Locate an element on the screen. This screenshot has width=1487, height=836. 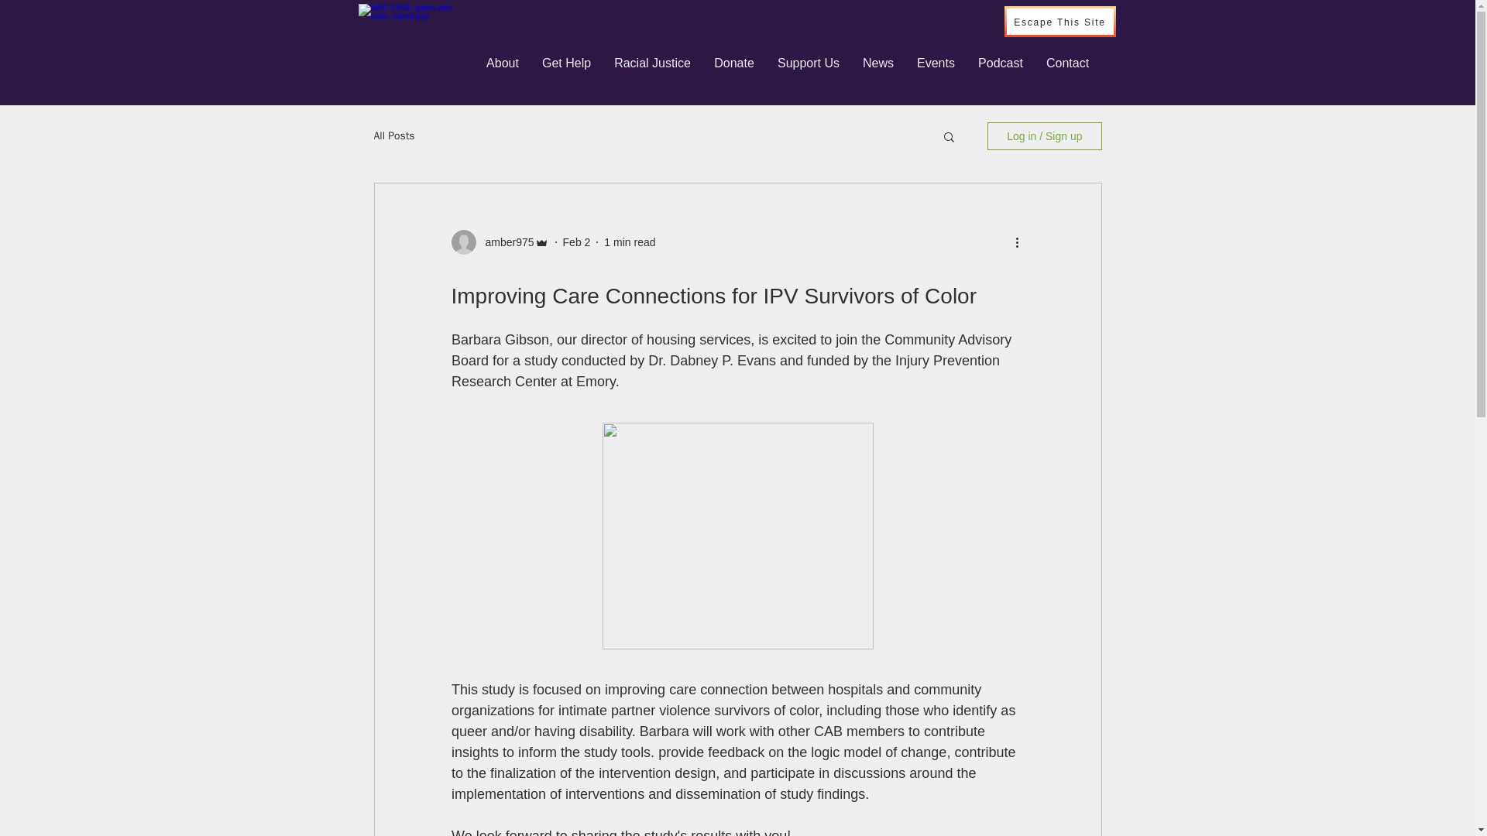
Feb 2 is located at coordinates (576, 241).